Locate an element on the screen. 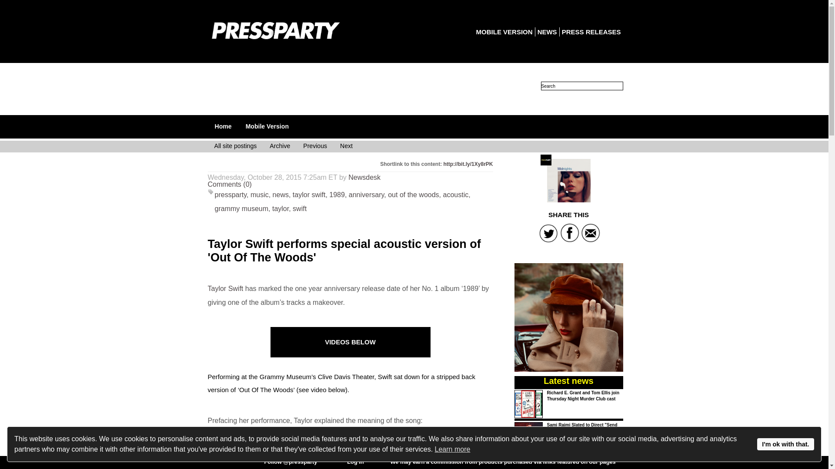 This screenshot has width=835, height=469. Home is located at coordinates (223, 126).